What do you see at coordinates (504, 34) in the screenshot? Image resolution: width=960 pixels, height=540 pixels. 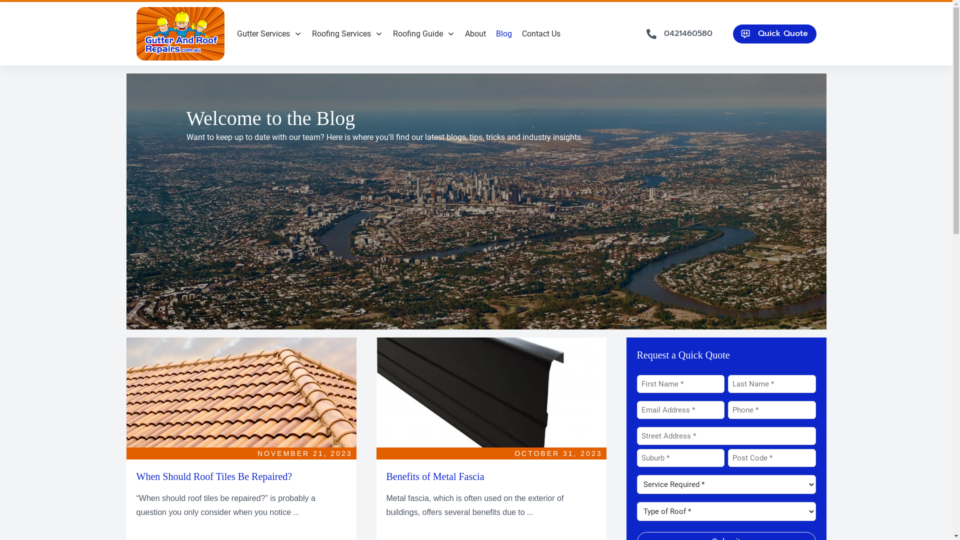 I see `Blog` at bounding box center [504, 34].